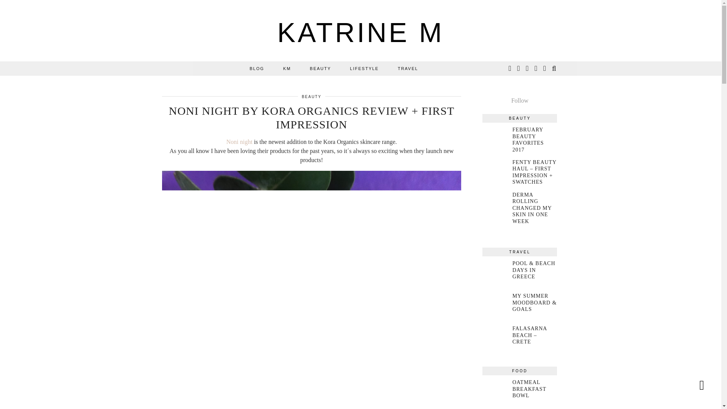 The image size is (727, 409). I want to click on BEAUTY, so click(320, 68).